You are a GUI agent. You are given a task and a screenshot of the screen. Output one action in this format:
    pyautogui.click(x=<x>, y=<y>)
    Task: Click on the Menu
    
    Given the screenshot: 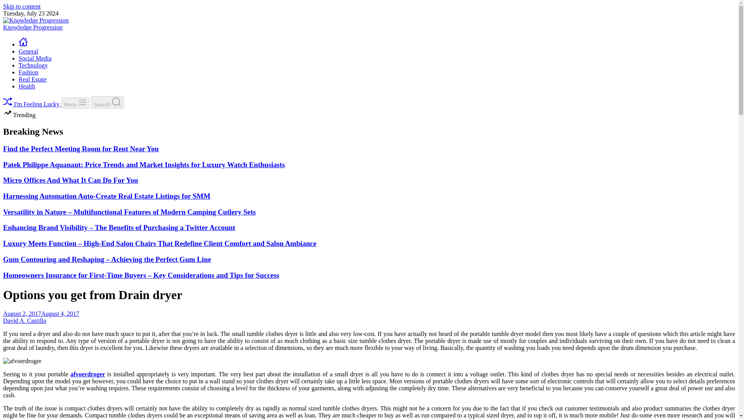 What is the action you would take?
    pyautogui.click(x=75, y=102)
    